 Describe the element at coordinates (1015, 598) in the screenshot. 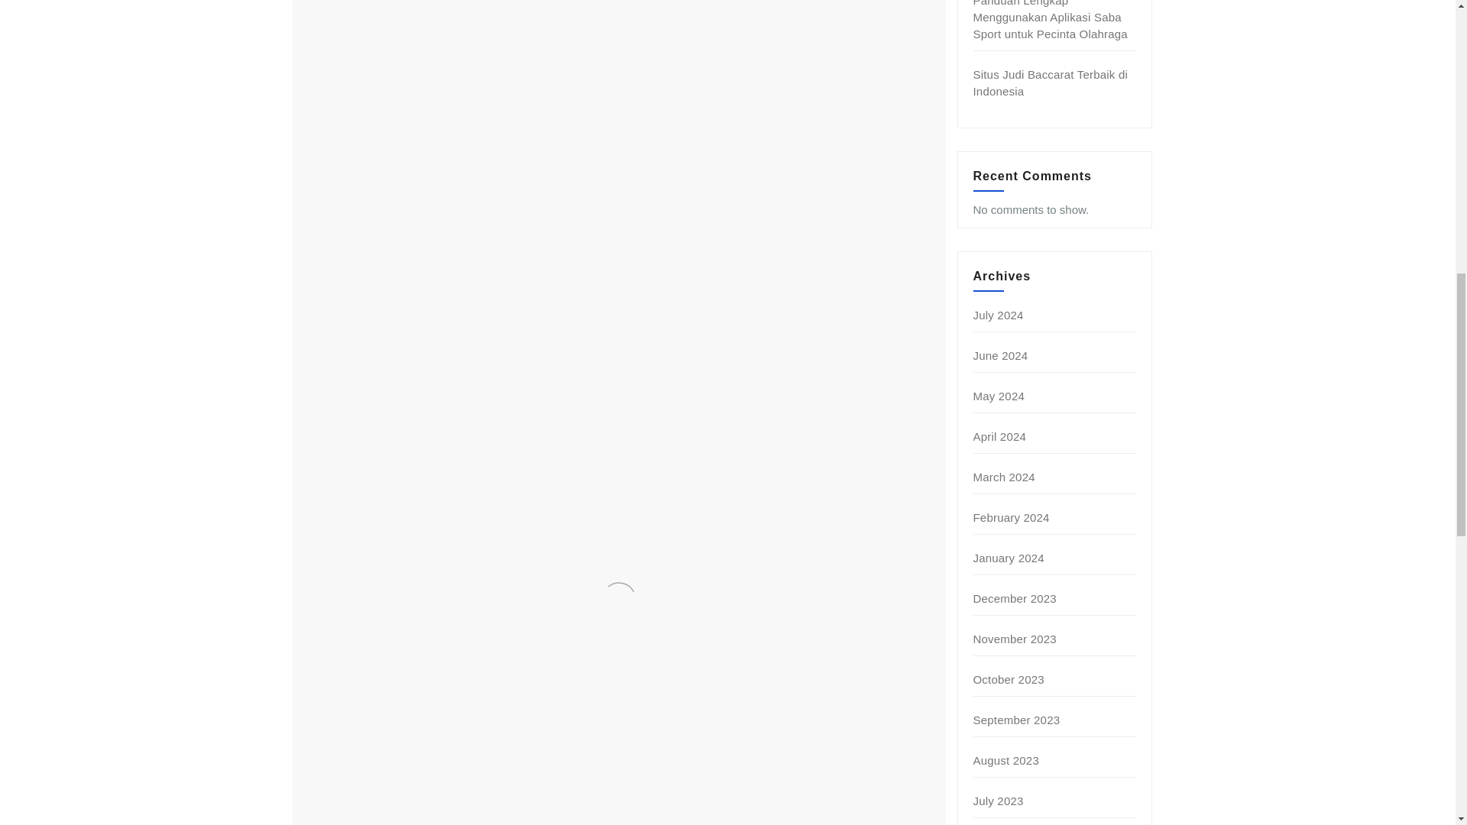

I see `December 2023` at that location.